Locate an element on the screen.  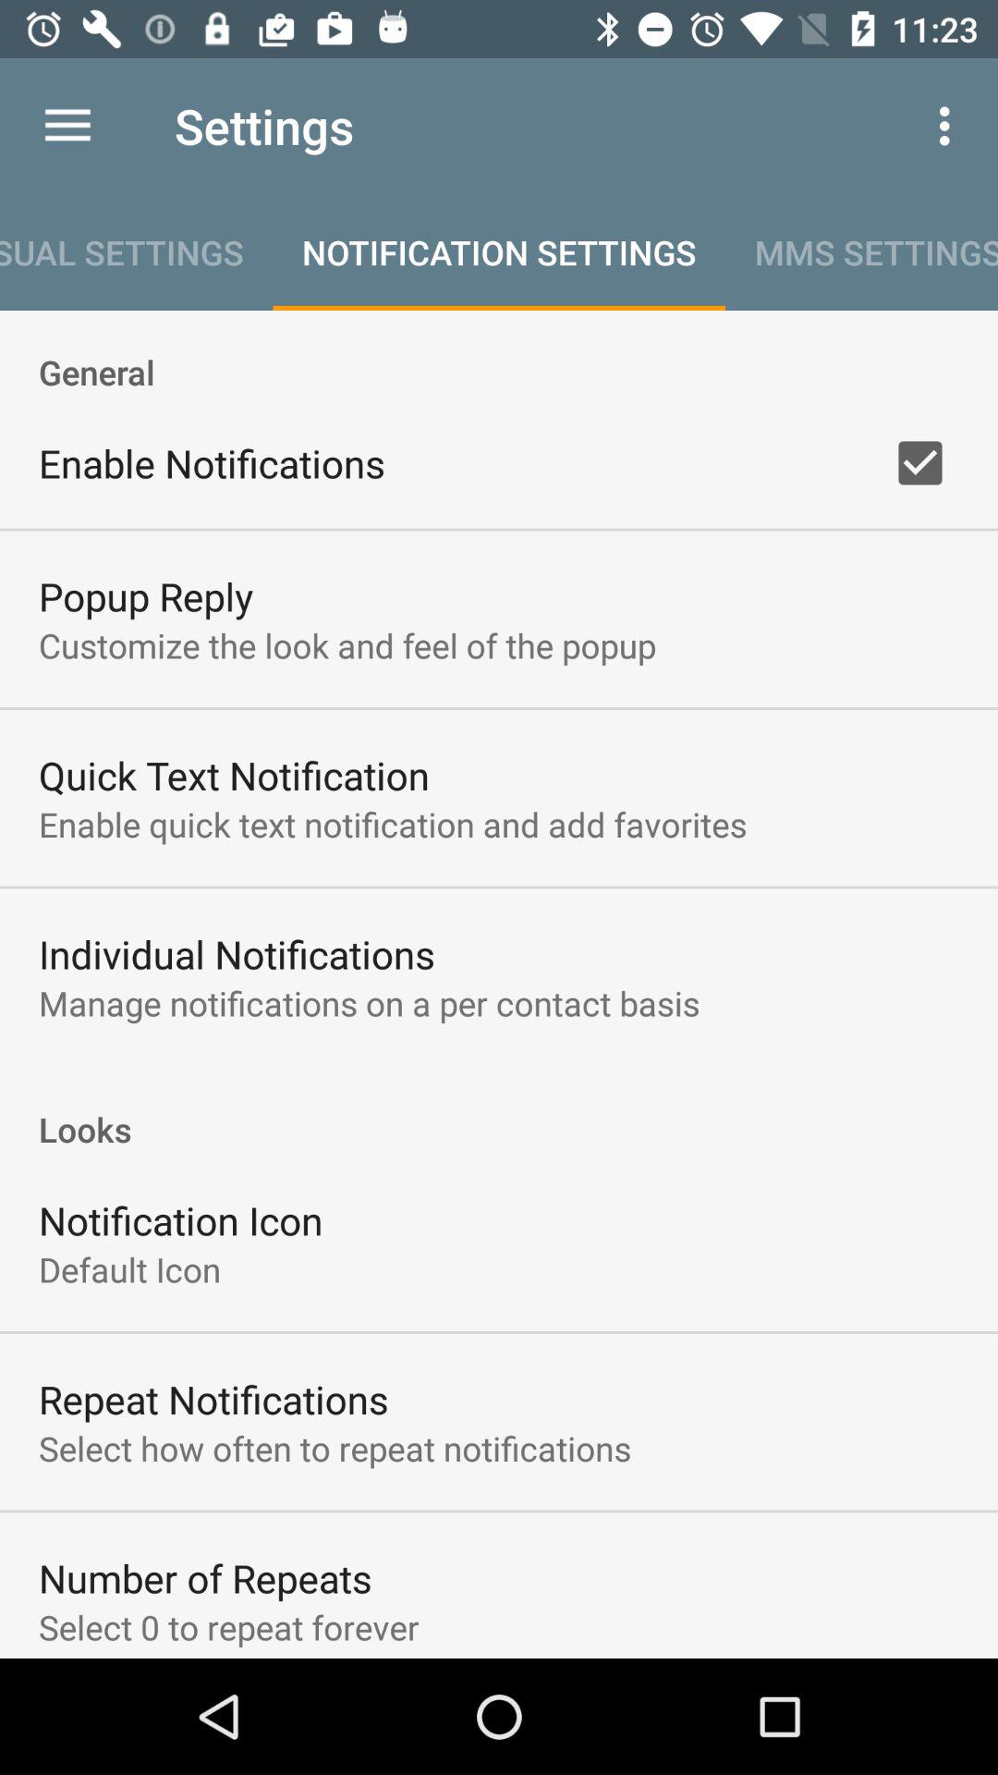
turn off looks icon is located at coordinates (499, 1109).